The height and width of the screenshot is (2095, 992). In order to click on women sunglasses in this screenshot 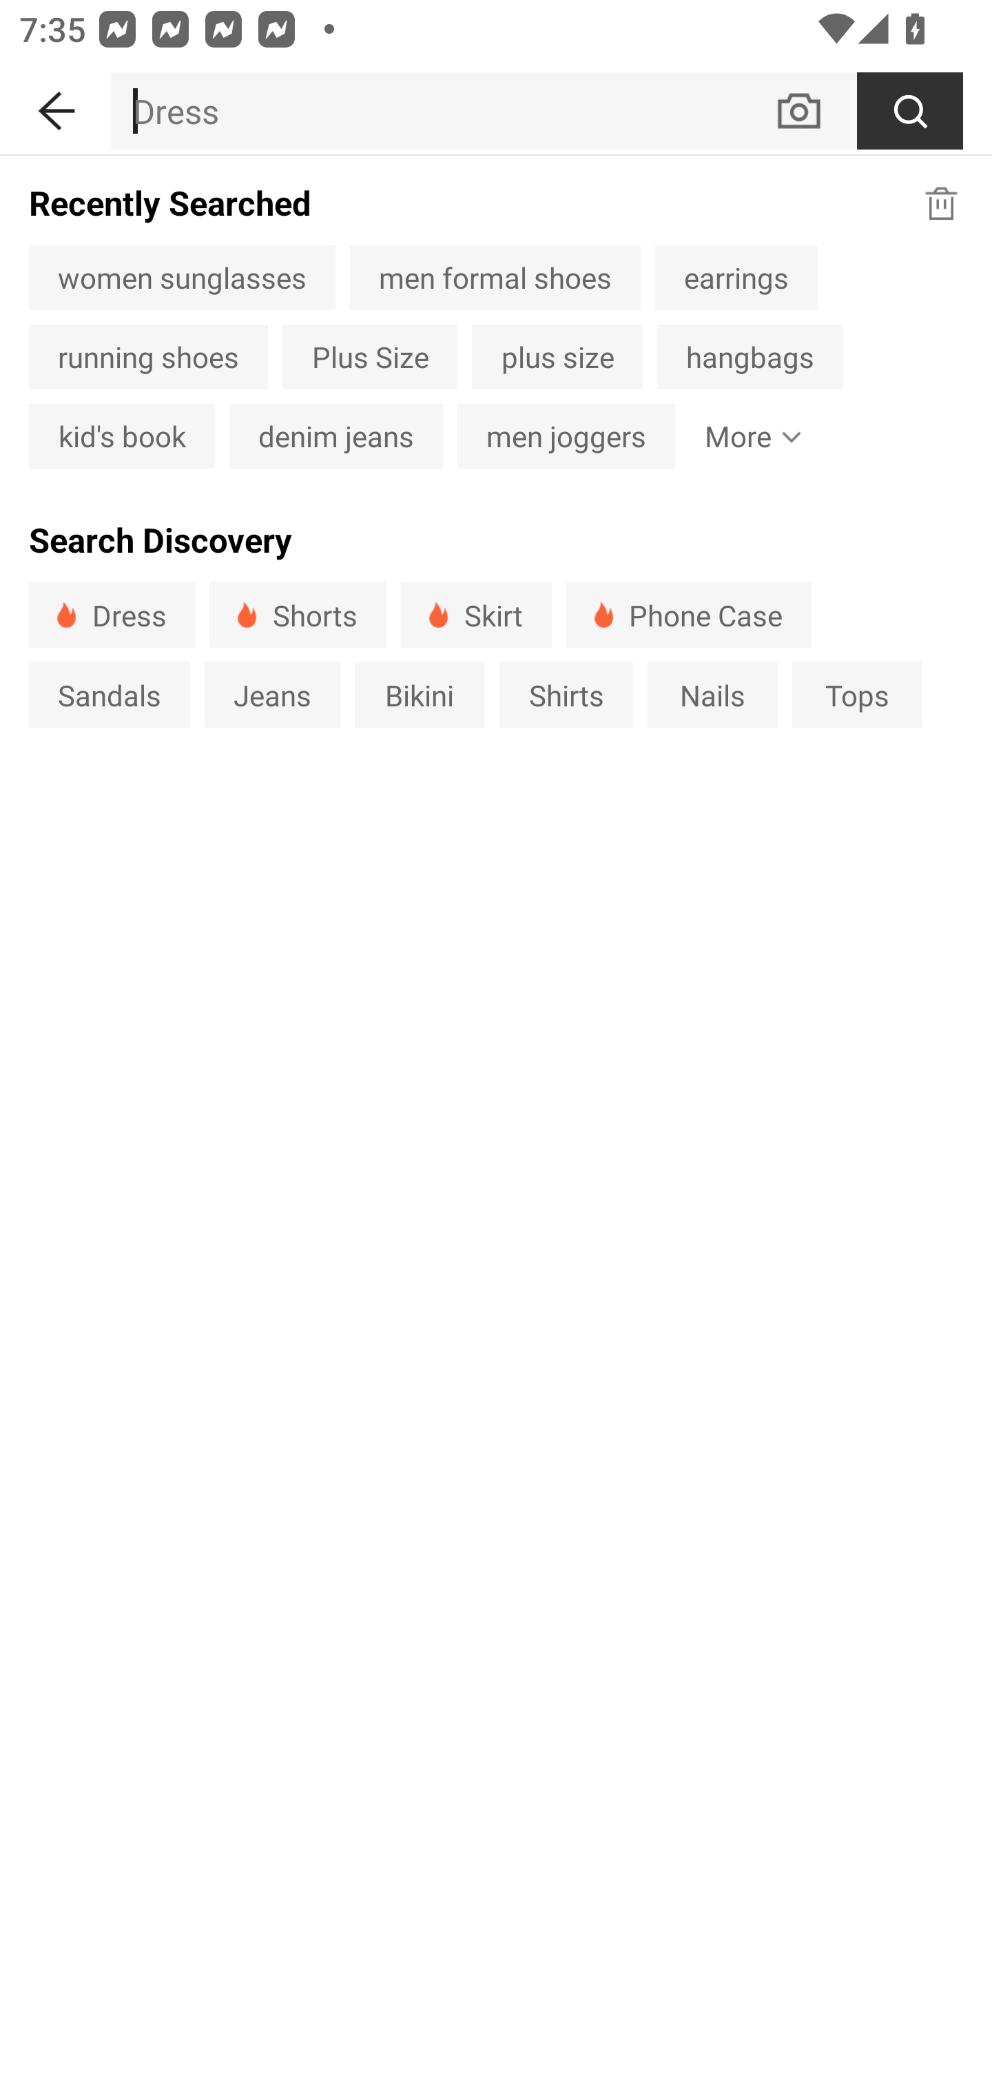, I will do `click(182, 277)`.